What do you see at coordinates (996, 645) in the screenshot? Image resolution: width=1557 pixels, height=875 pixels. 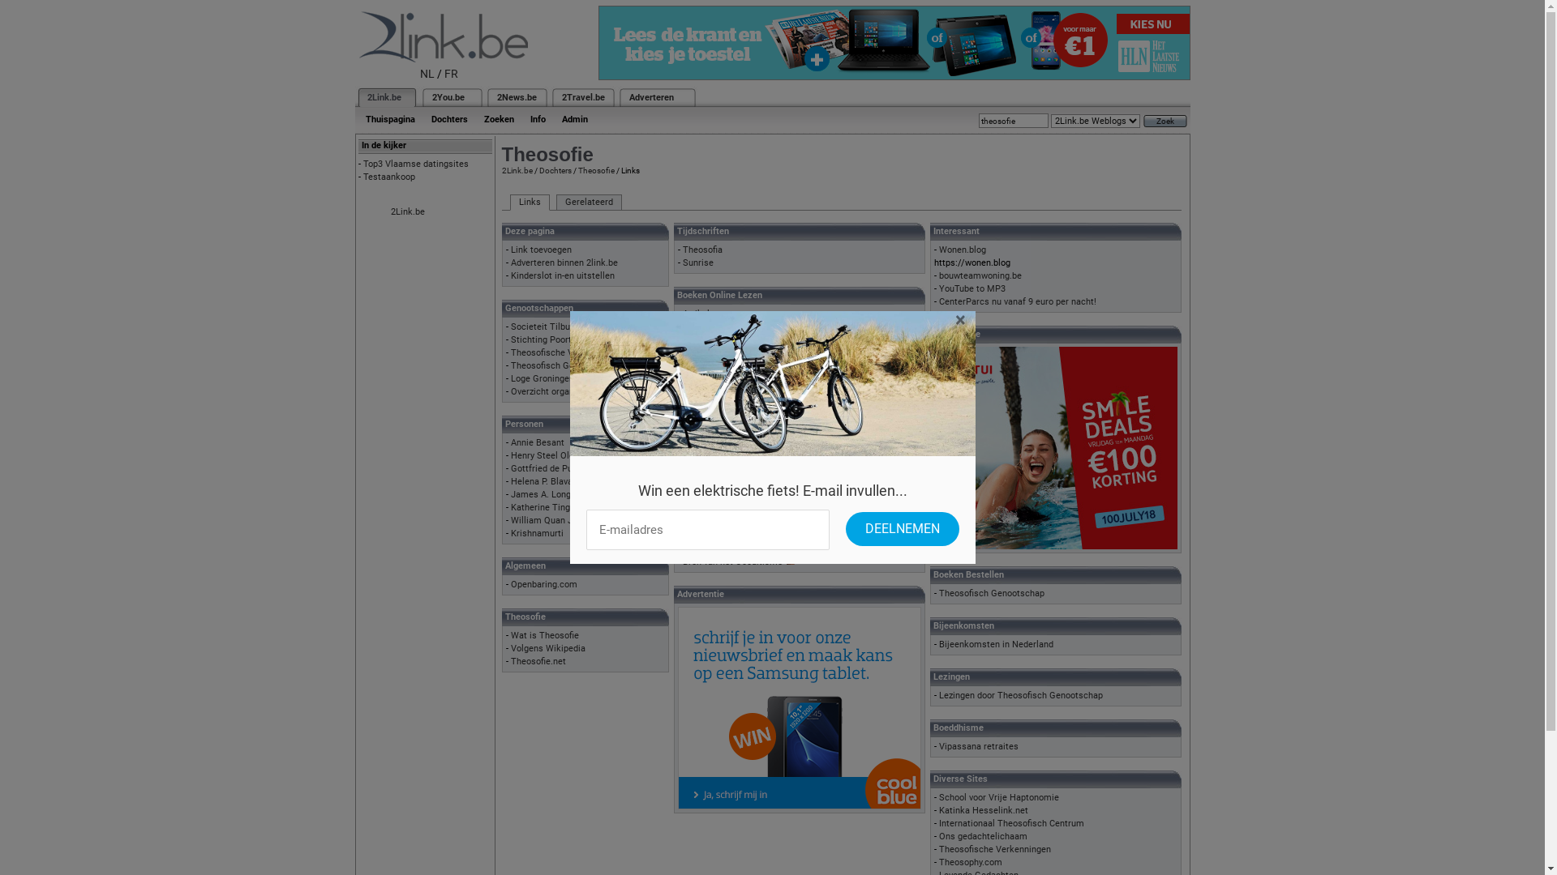 I see `Bijeenkomsten in Nederland` at bounding box center [996, 645].